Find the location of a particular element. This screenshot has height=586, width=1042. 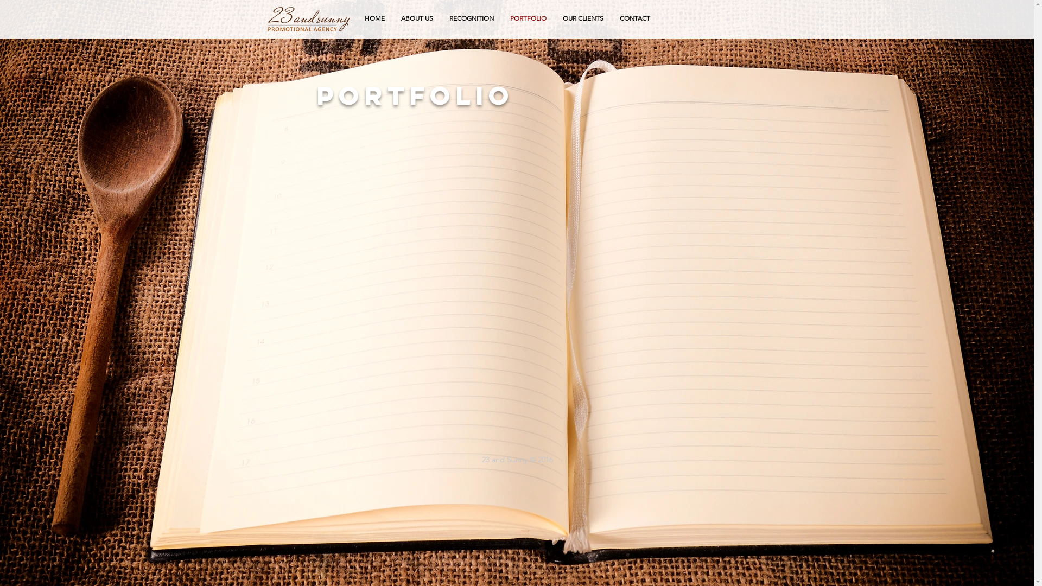

ABOUT US is located at coordinates (417, 18).